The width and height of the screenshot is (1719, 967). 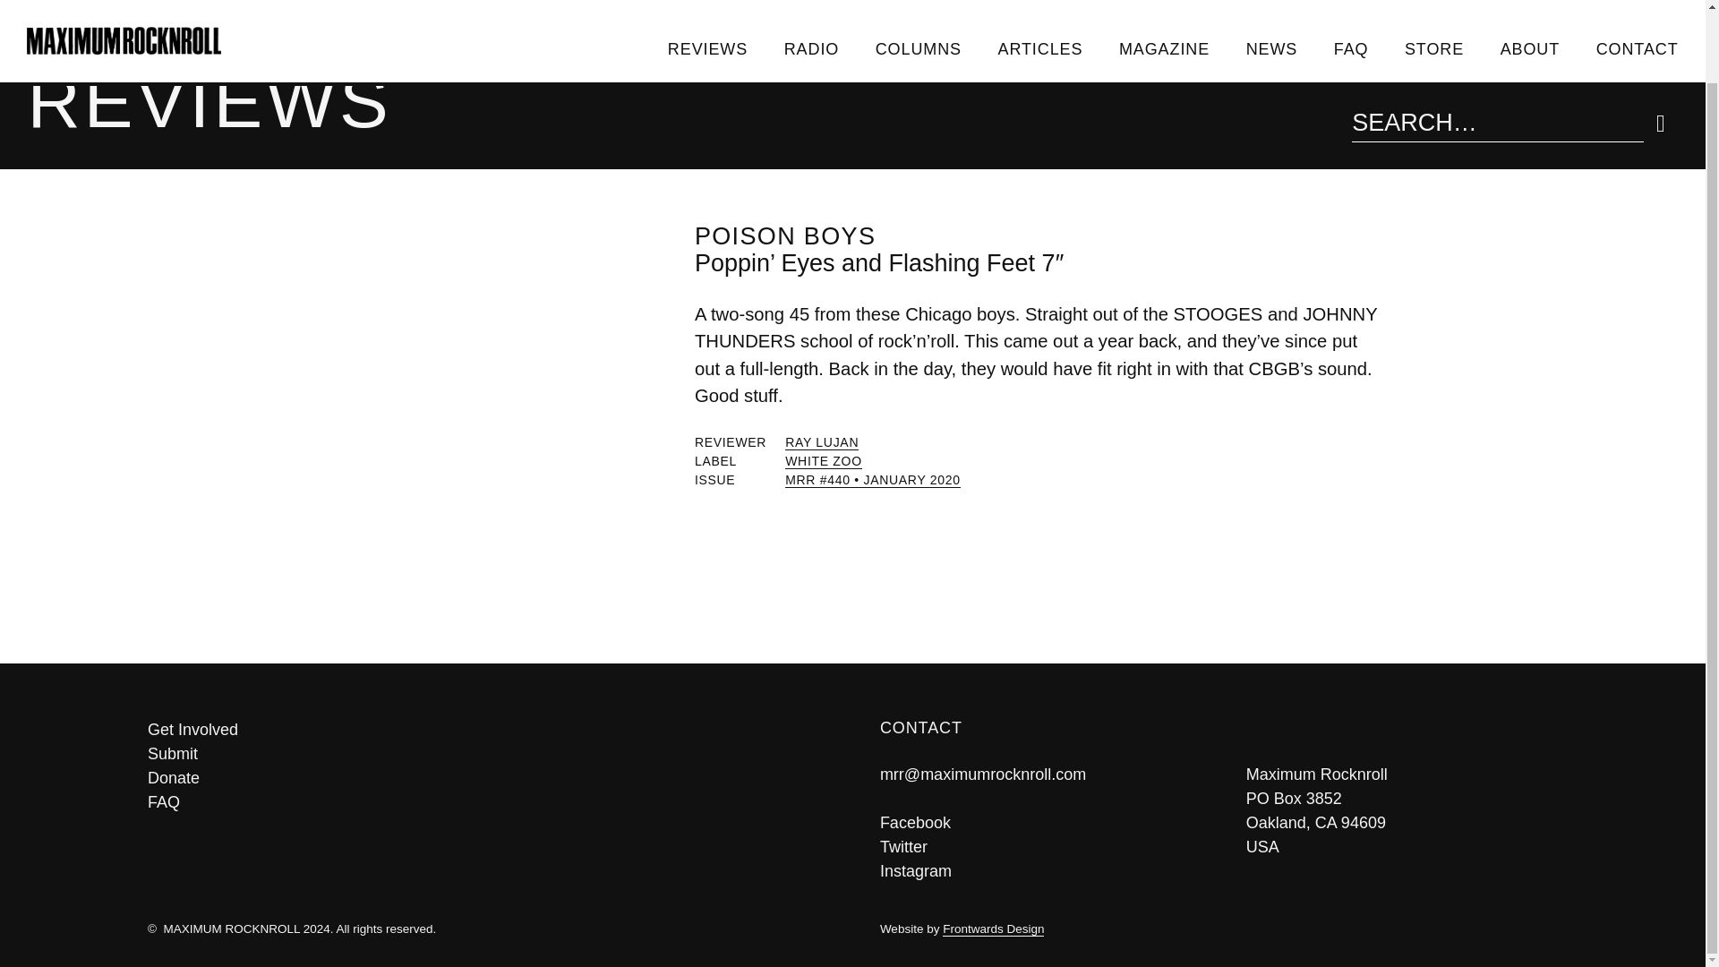 What do you see at coordinates (992, 929) in the screenshot?
I see `Frontwards Design` at bounding box center [992, 929].